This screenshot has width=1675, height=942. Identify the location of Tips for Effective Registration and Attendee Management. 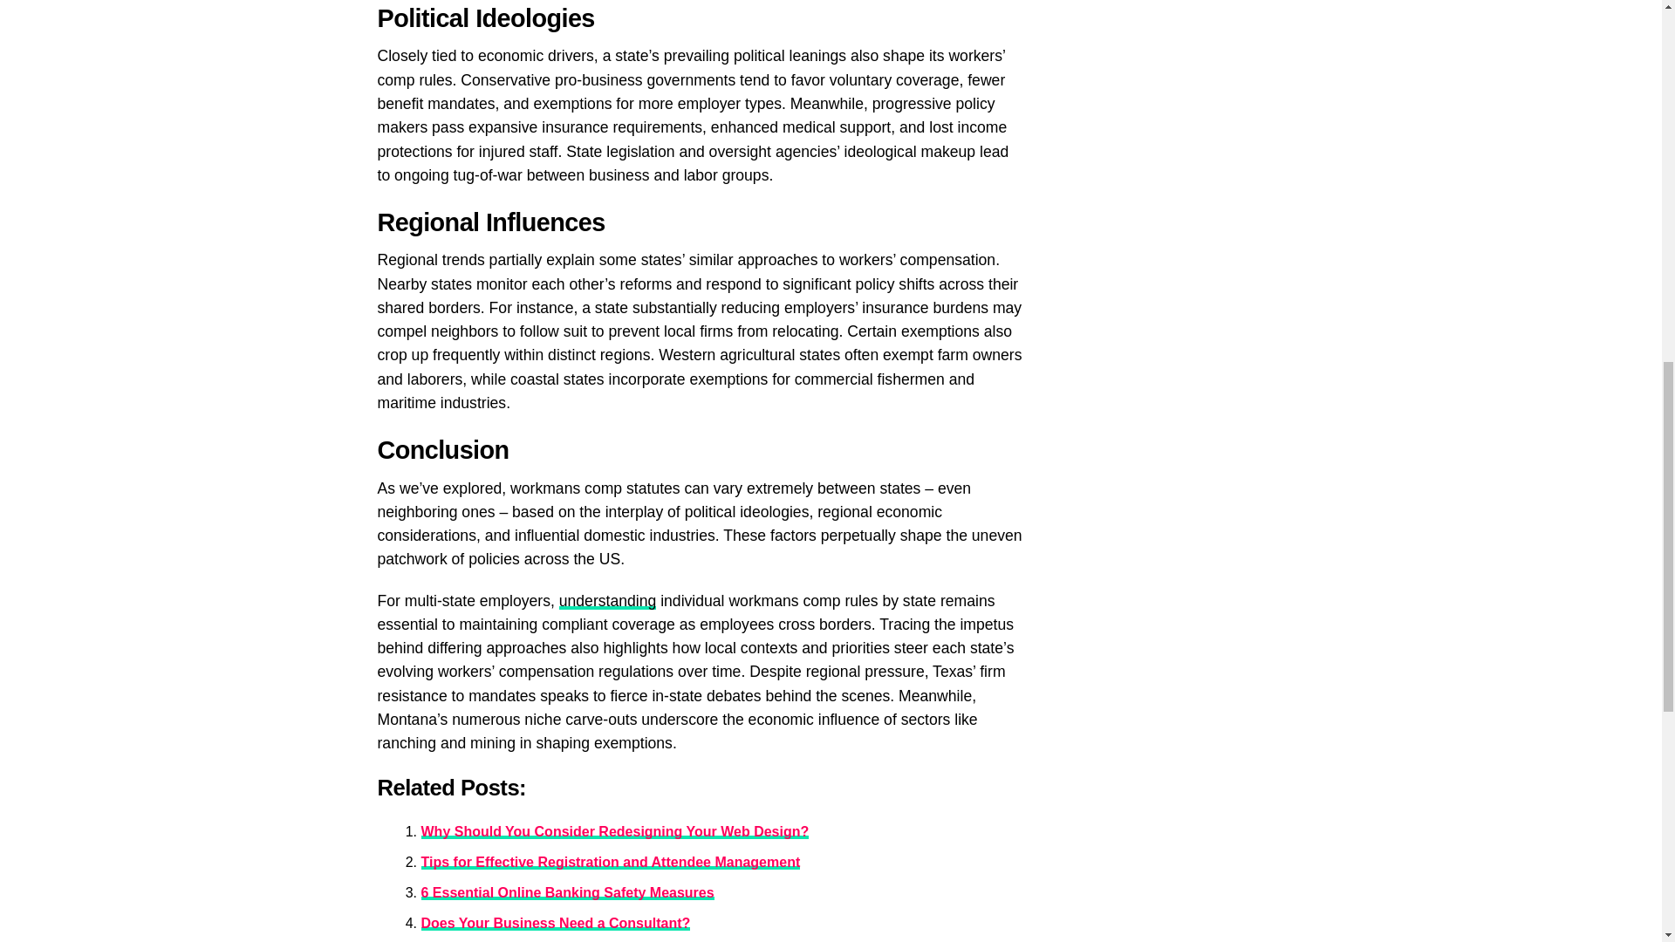
(610, 862).